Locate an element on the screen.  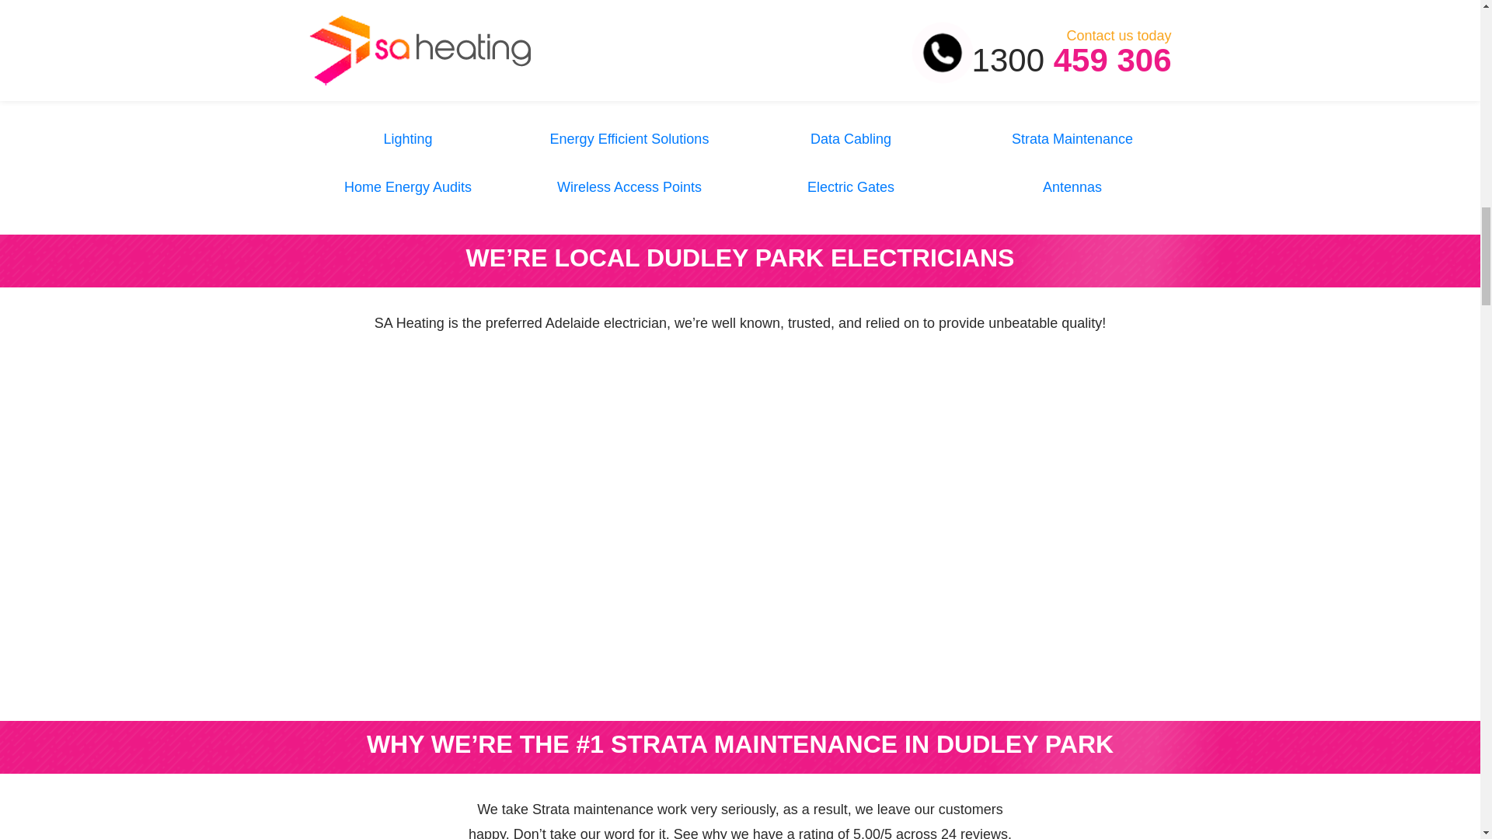
Energy Efficient Solutions is located at coordinates (629, 138).